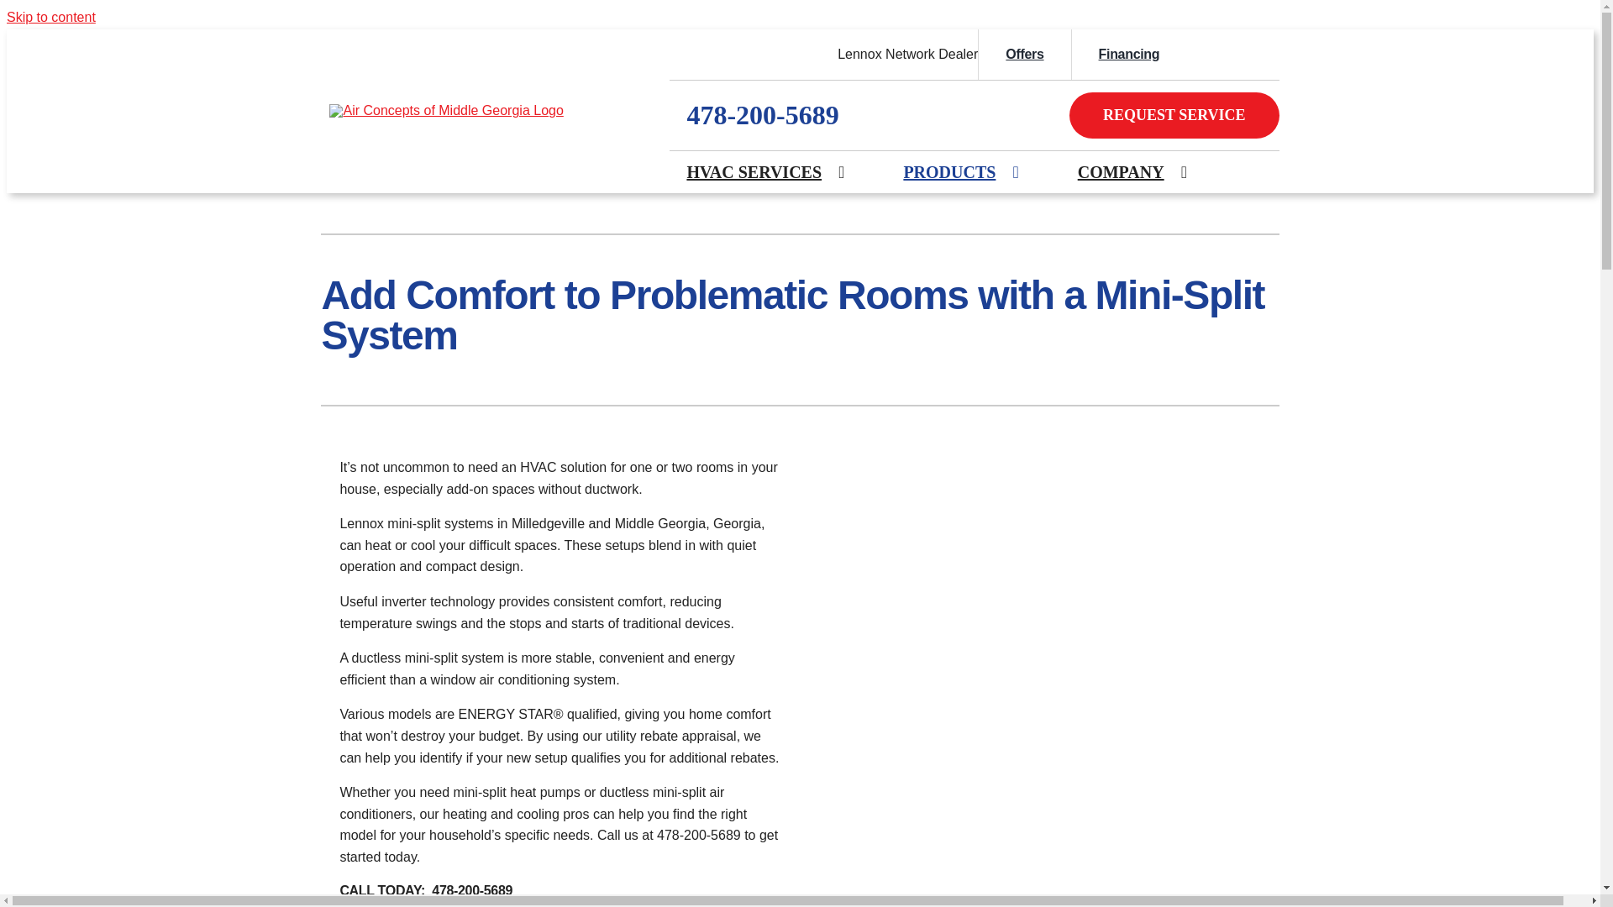  Describe the element at coordinates (1174, 116) in the screenshot. I see `REQUEST SERVICE` at that location.